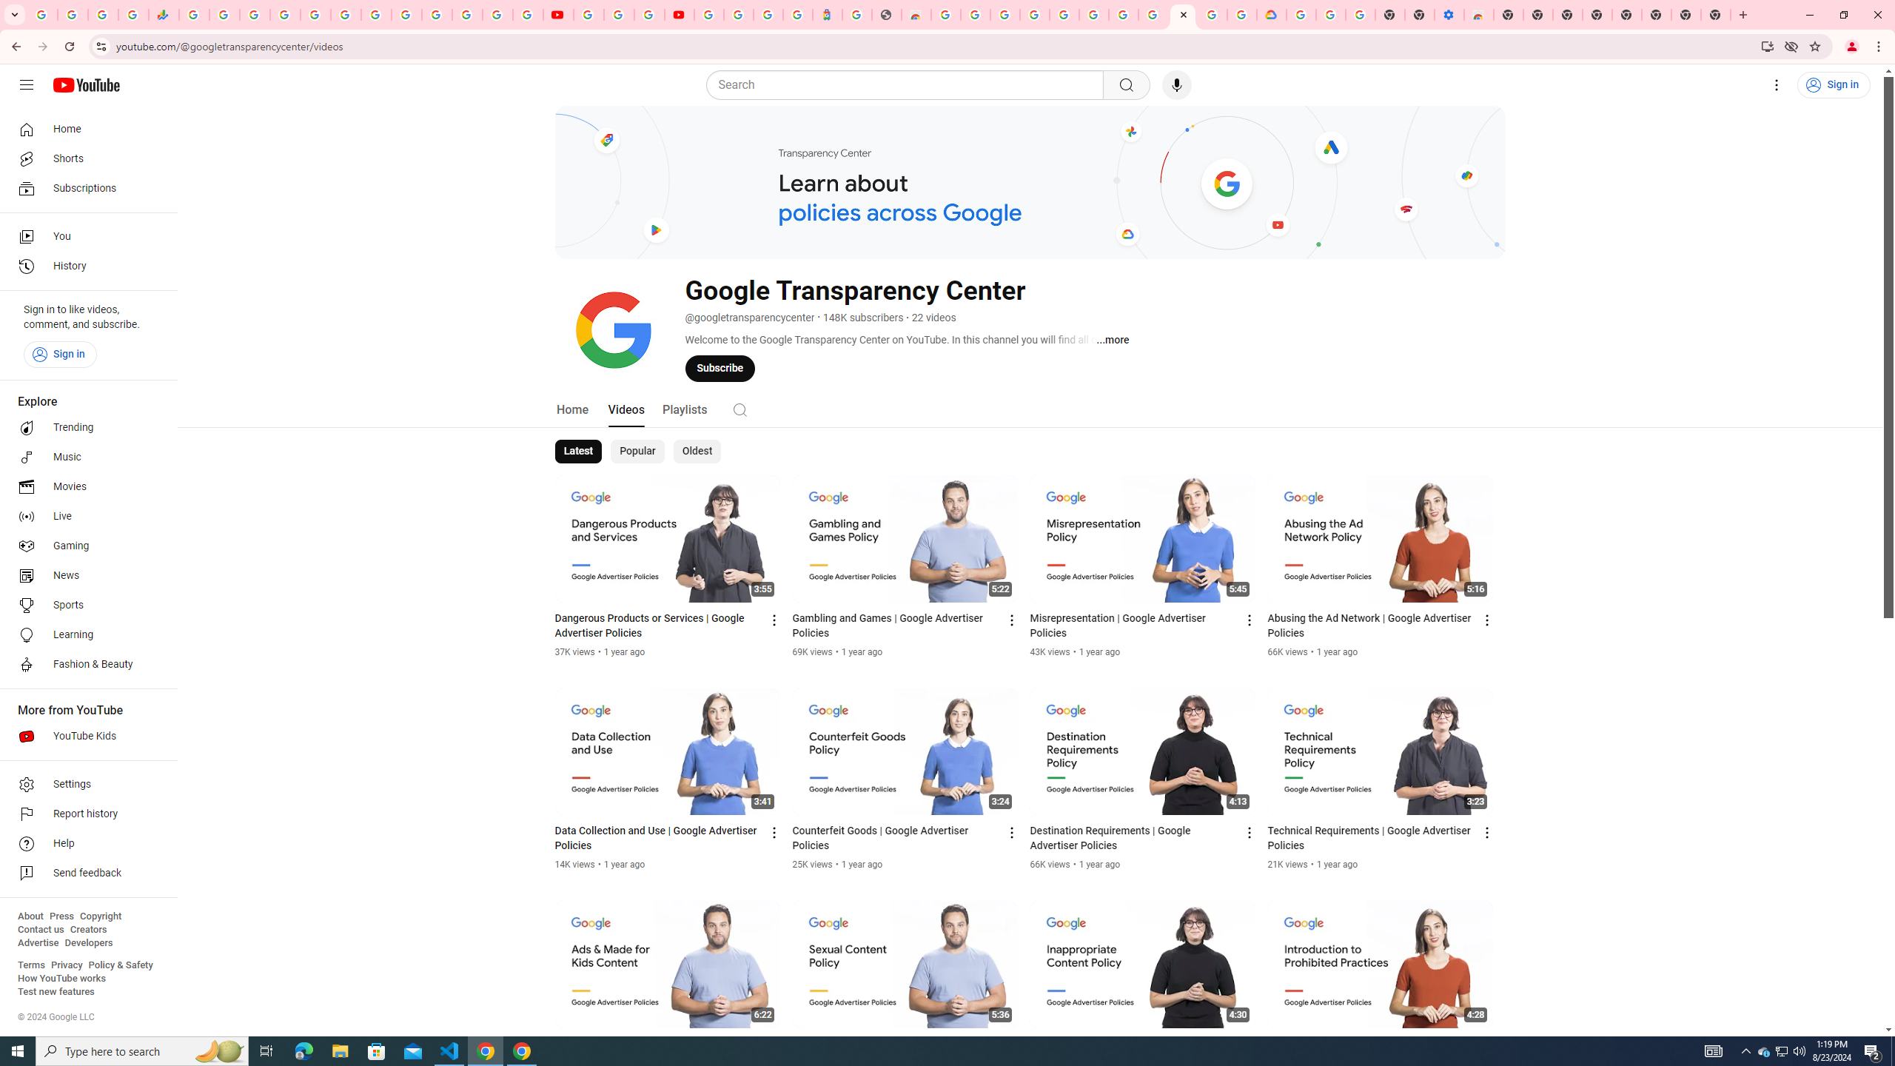 This screenshot has width=1895, height=1066. Describe the element at coordinates (739, 409) in the screenshot. I see `Search` at that location.